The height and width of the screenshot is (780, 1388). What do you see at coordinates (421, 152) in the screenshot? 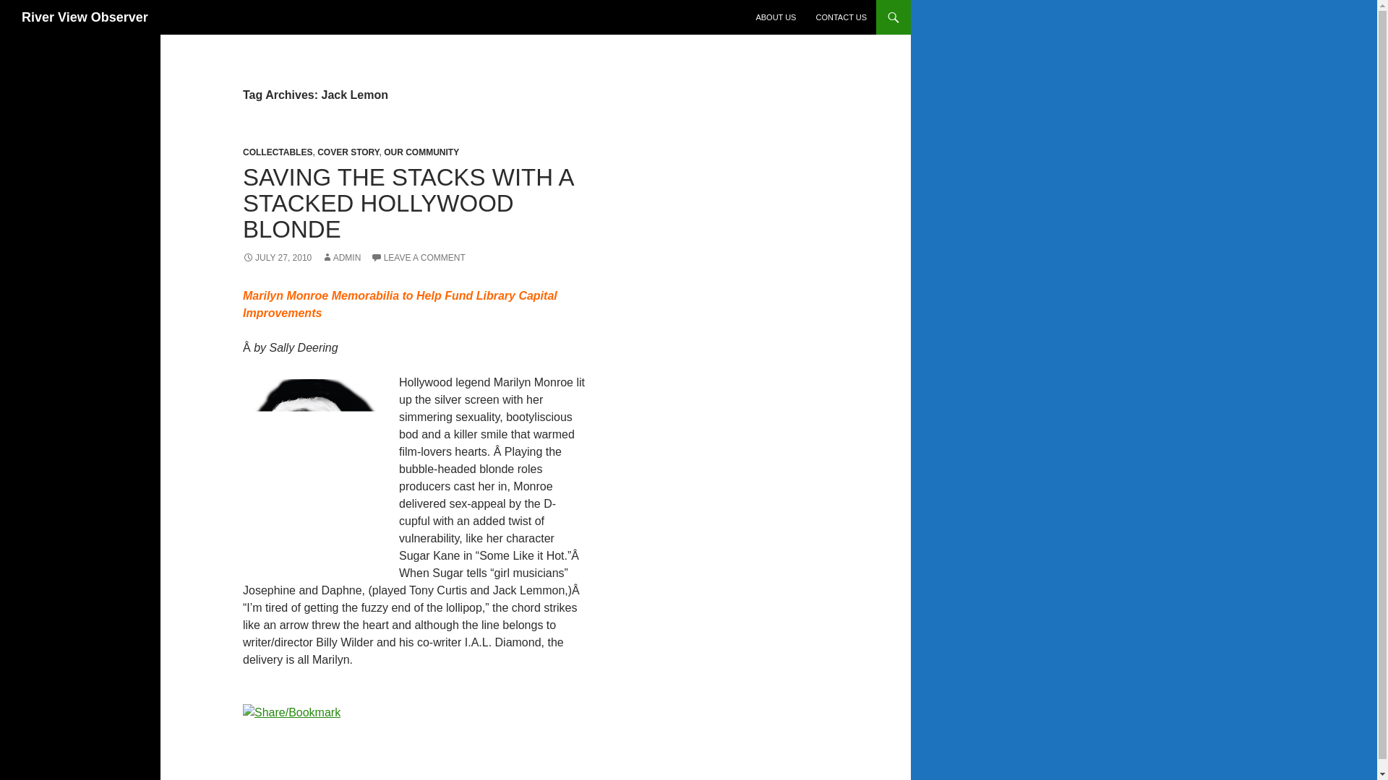
I see `OUR COMMUNITY` at bounding box center [421, 152].